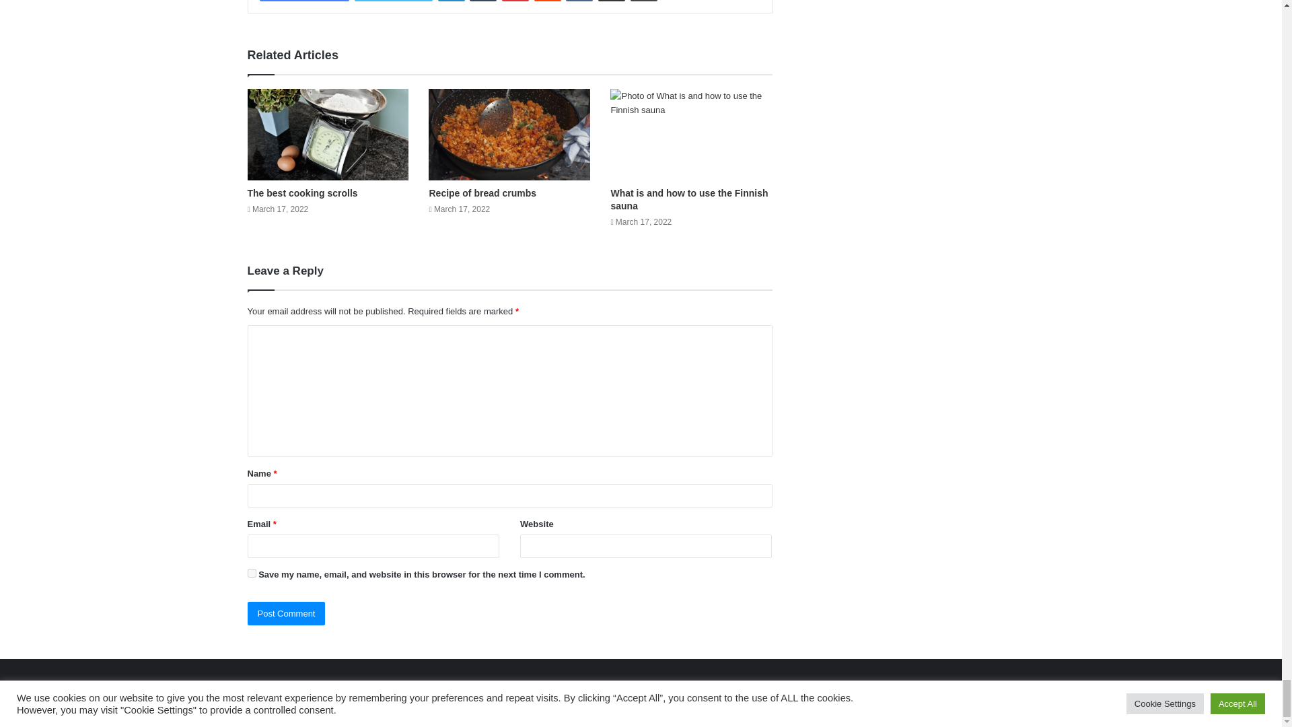 The image size is (1292, 727). Describe the element at coordinates (252, 572) in the screenshot. I see `yes` at that location.